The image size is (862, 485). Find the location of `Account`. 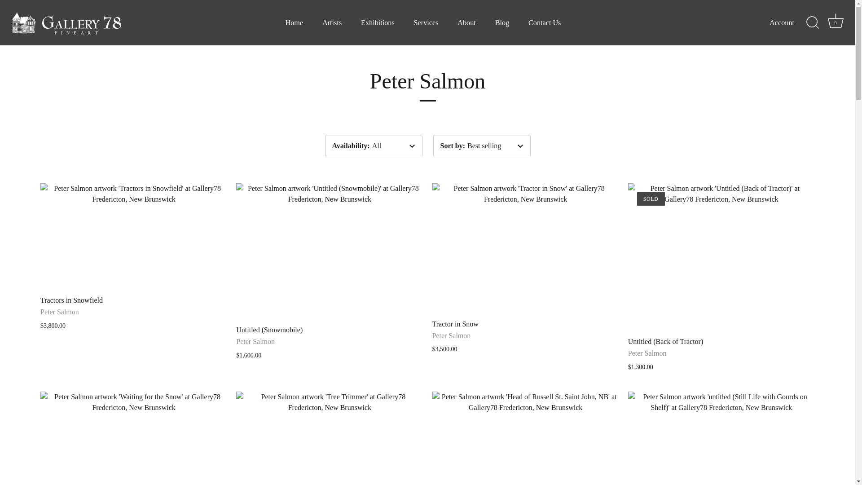

Account is located at coordinates (836, 22).